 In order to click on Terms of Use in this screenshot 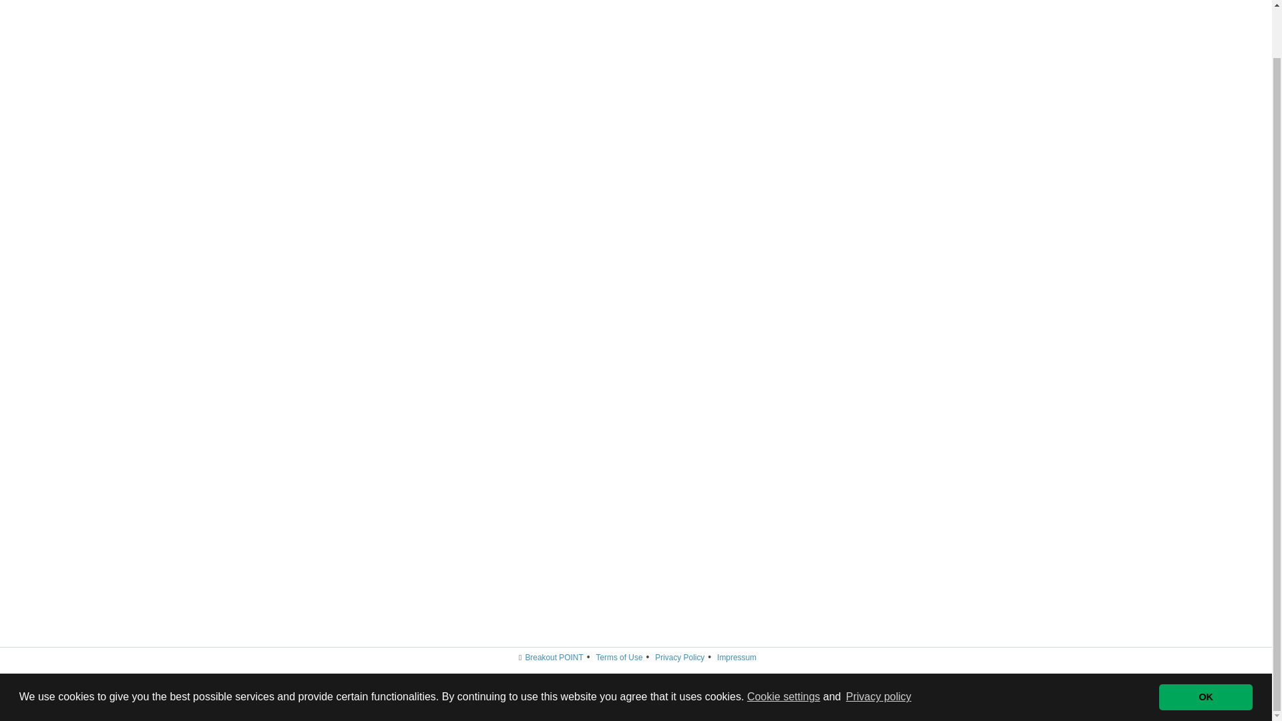, I will do `click(618, 658)`.